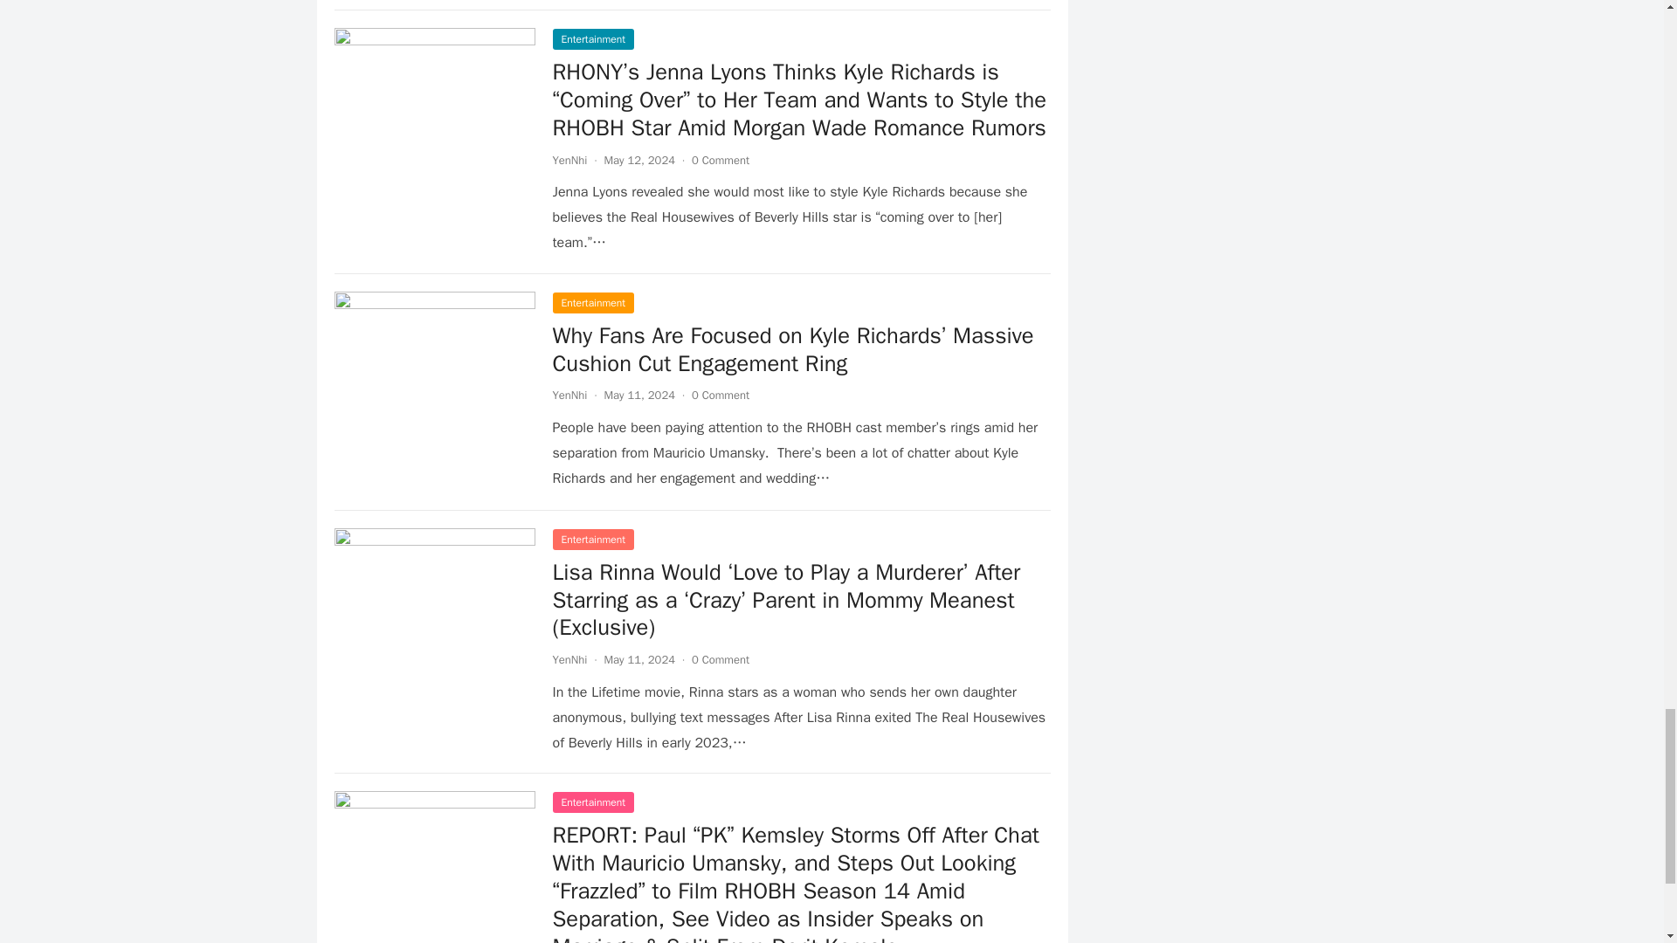 The height and width of the screenshot is (943, 1677). I want to click on YenNhi, so click(569, 160).